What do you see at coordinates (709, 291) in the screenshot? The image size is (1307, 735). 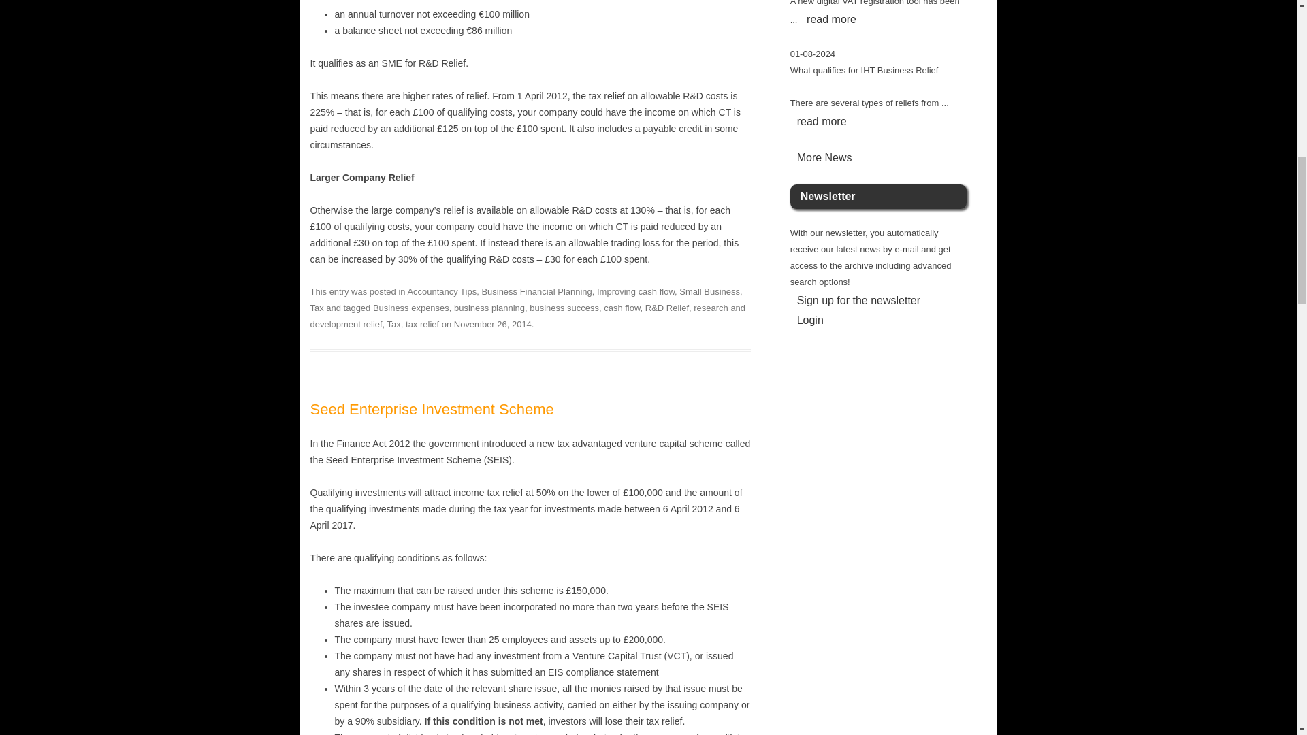 I see `Small Business` at bounding box center [709, 291].